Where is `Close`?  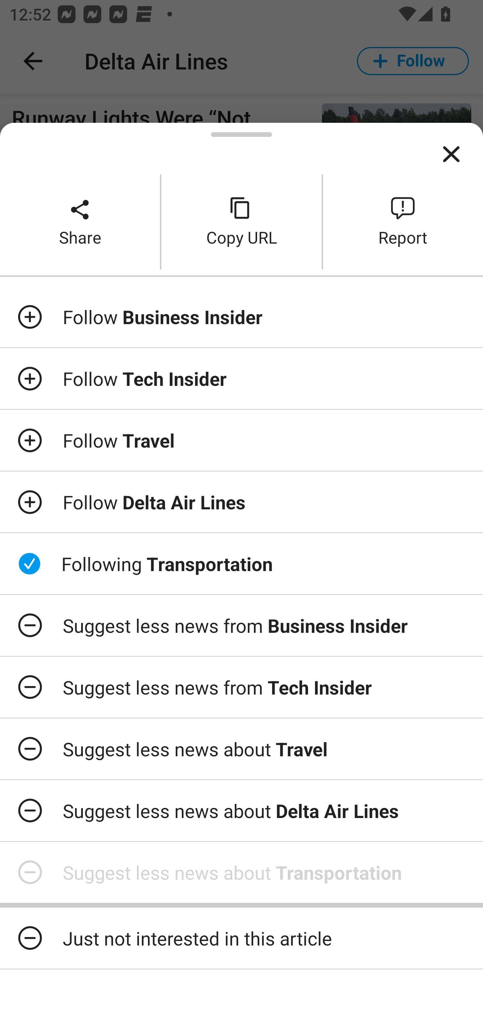 Close is located at coordinates (451, 154).